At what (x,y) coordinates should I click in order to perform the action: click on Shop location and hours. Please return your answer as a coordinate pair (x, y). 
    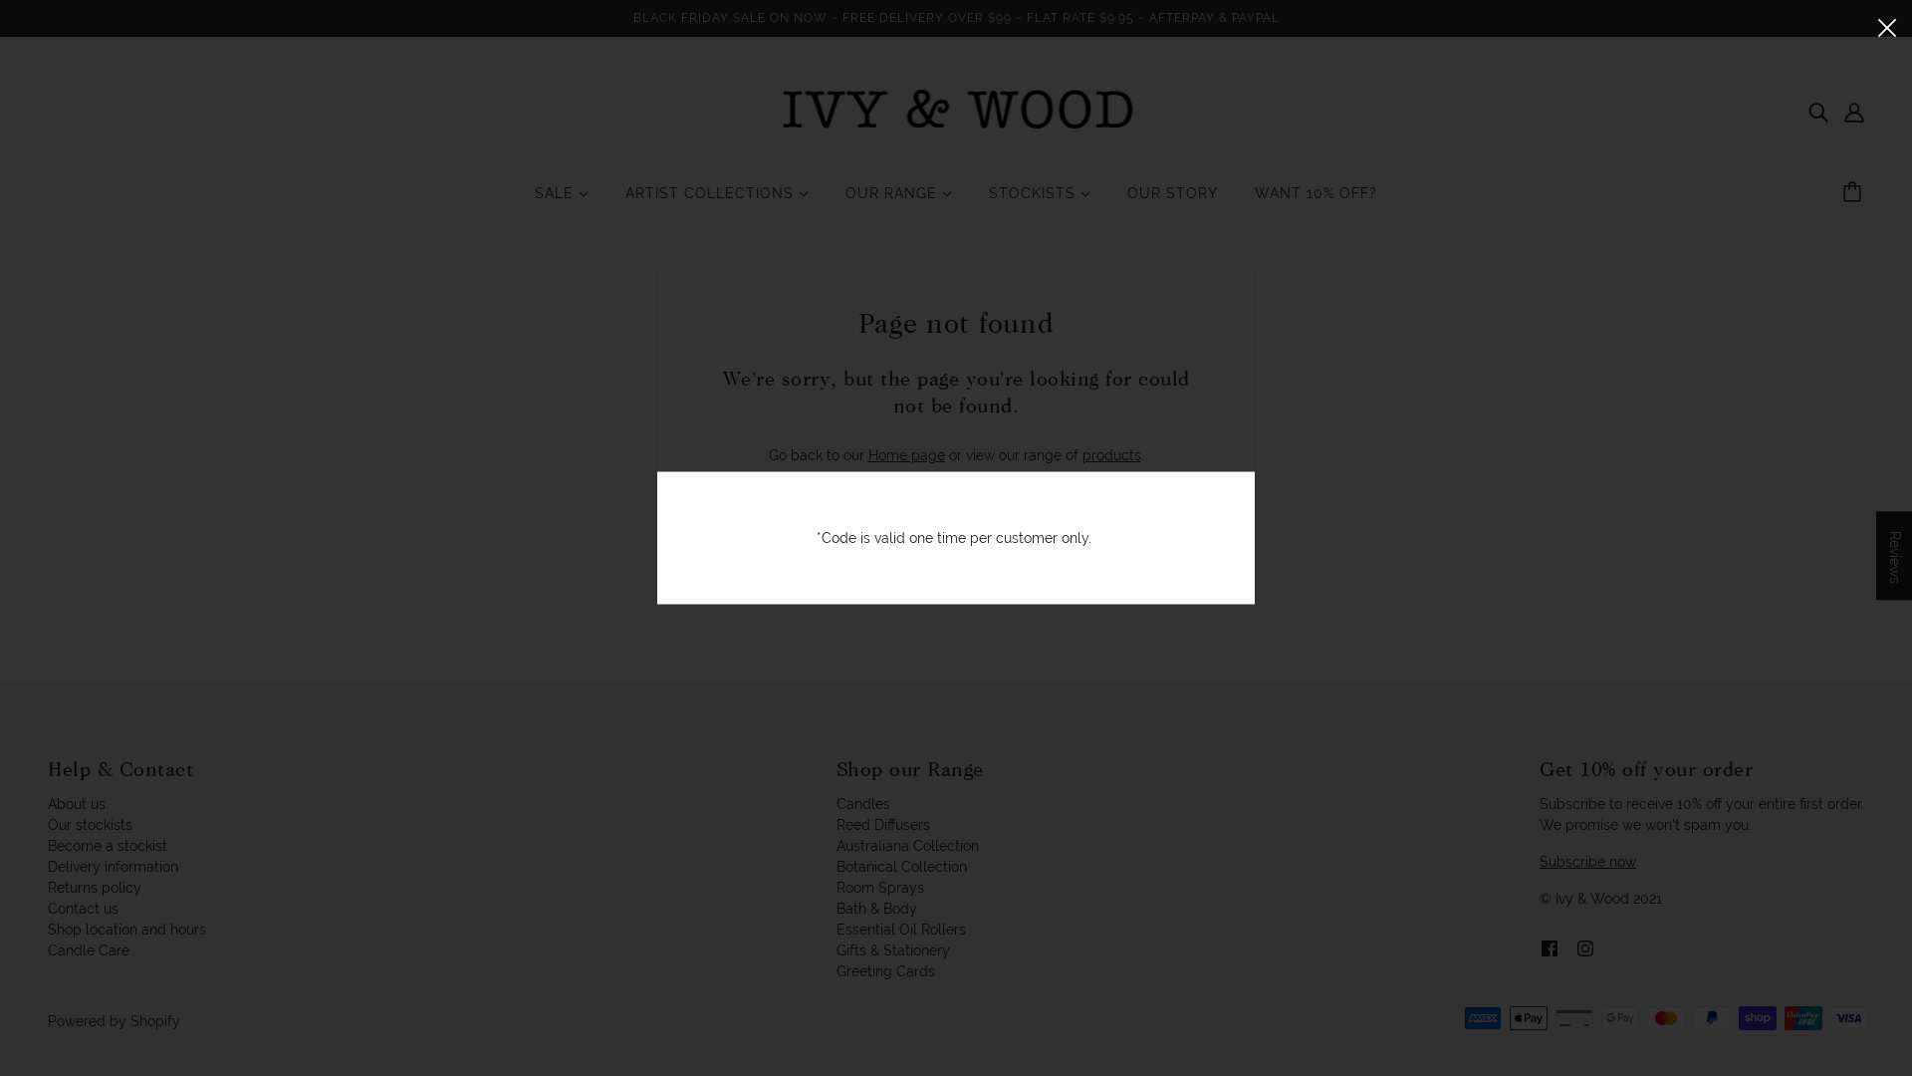
    Looking at the image, I should click on (127, 929).